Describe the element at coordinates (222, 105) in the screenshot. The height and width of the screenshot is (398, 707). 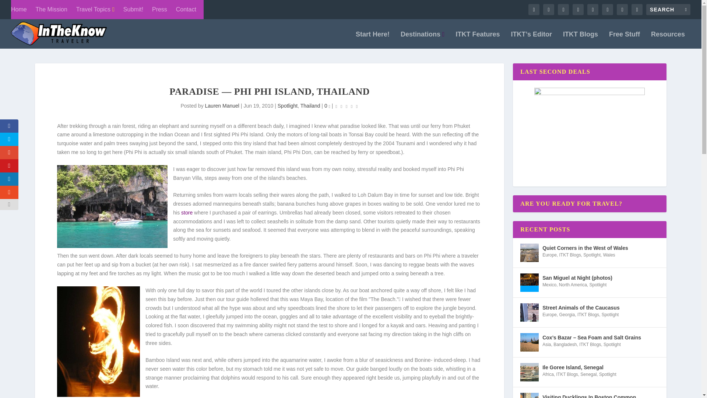
I see `Posts by Lauren Manuel` at that location.